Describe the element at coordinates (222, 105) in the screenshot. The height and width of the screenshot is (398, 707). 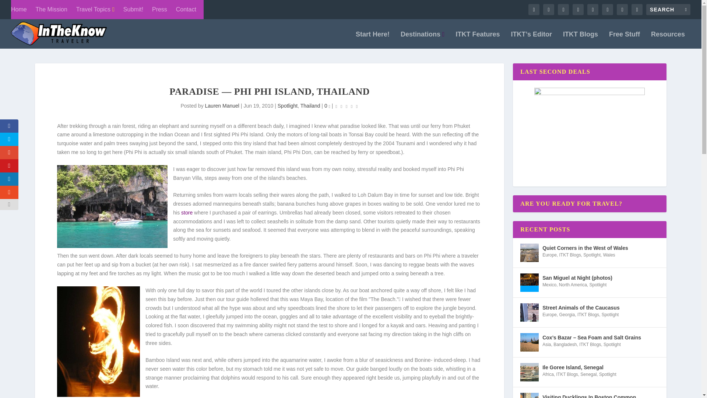
I see `Posts by Lauren Manuel` at that location.